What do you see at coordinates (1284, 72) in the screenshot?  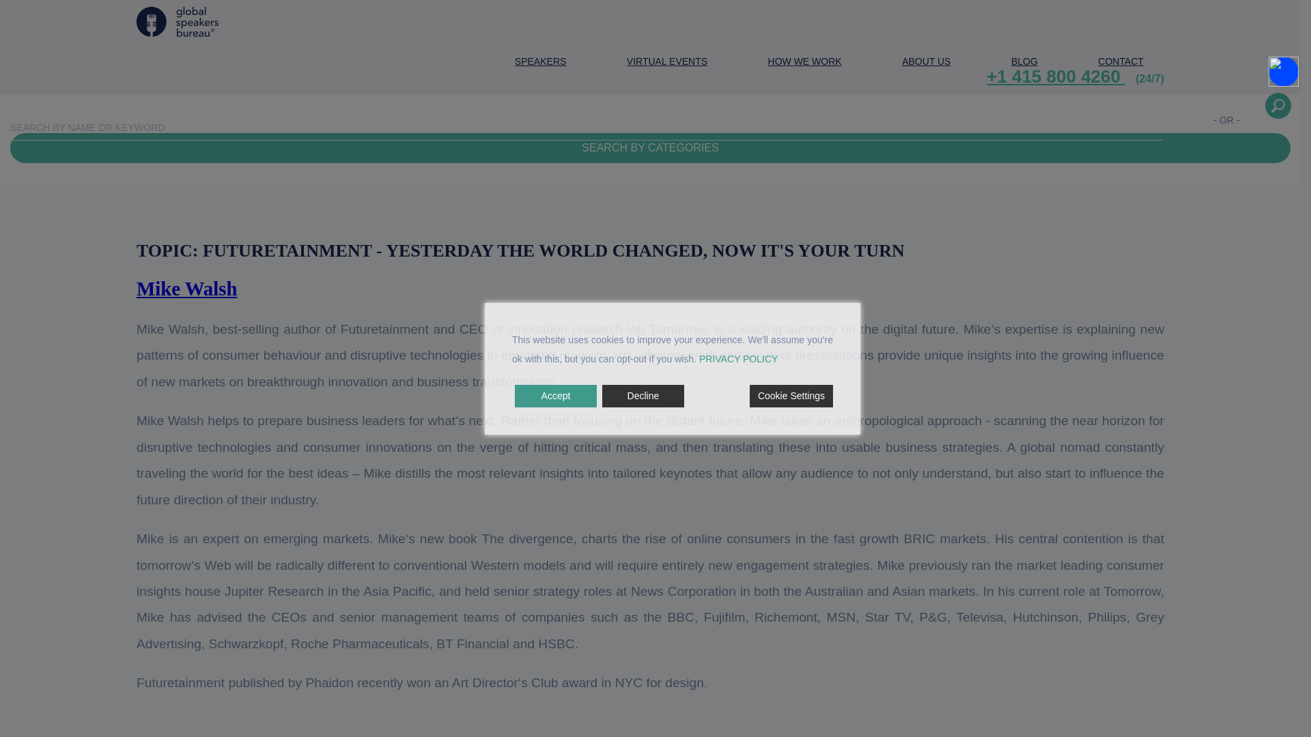 I see `Accessibility Menu` at bounding box center [1284, 72].